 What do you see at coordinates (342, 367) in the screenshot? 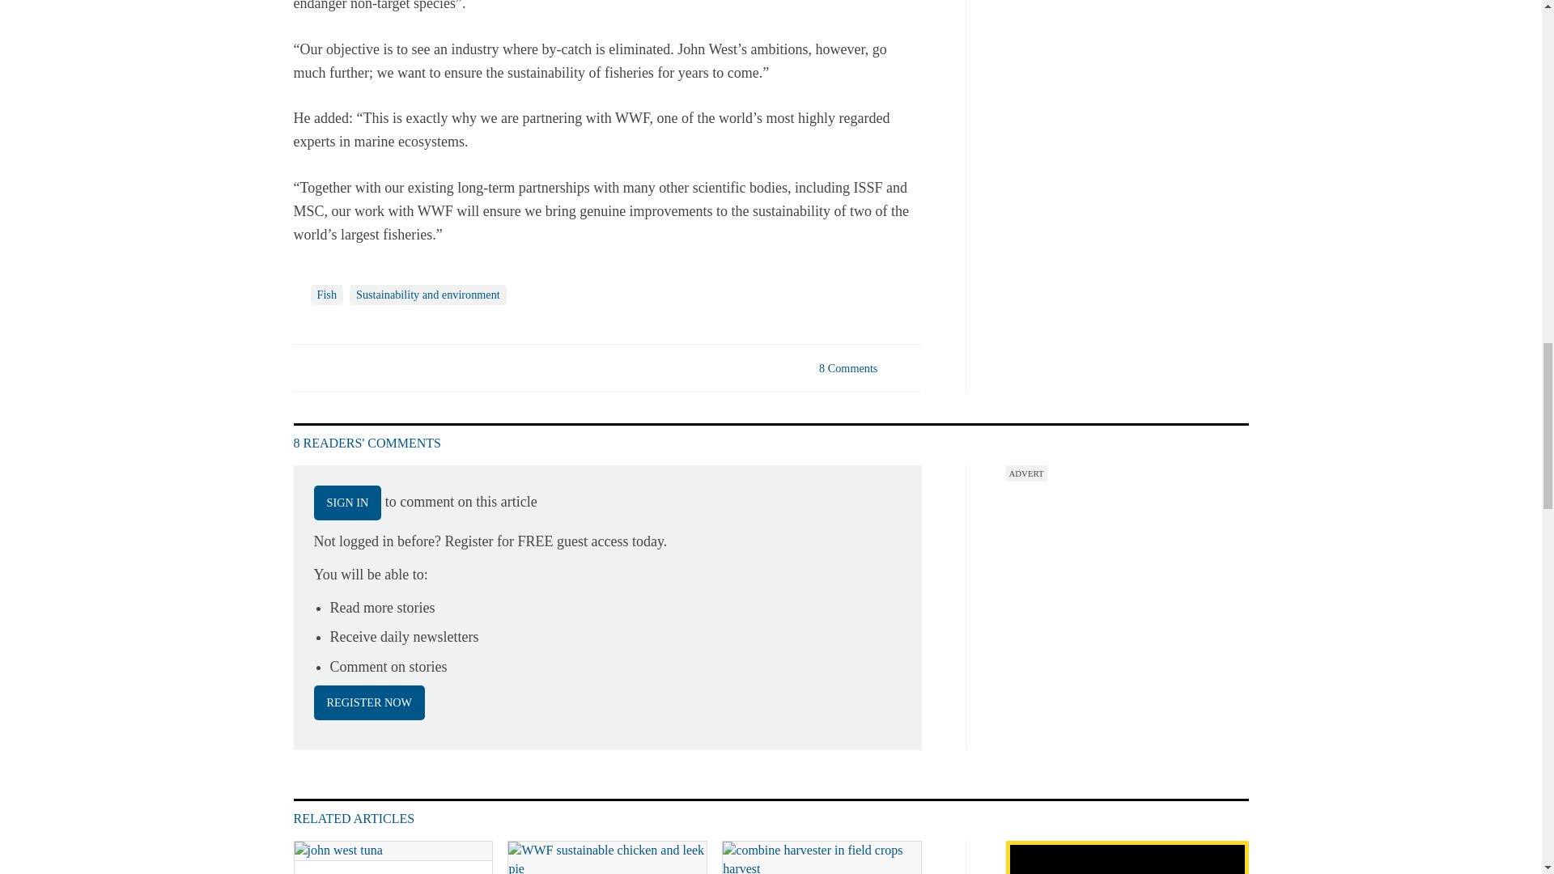
I see `Share this on Twitter` at bounding box center [342, 367].